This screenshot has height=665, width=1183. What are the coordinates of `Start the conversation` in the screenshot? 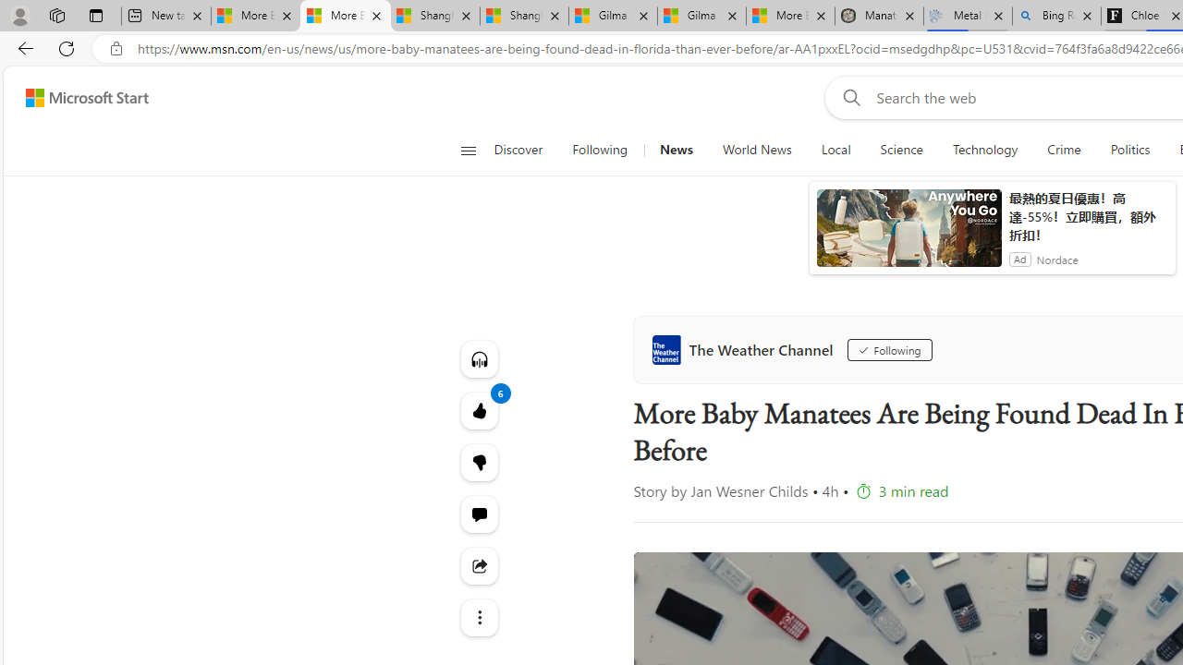 It's located at (479, 514).